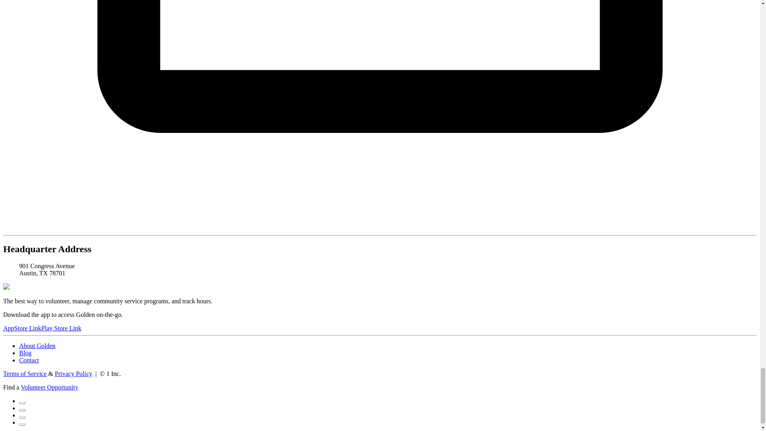  What do you see at coordinates (22, 422) in the screenshot?
I see `Visit Us On YouTube` at bounding box center [22, 422].